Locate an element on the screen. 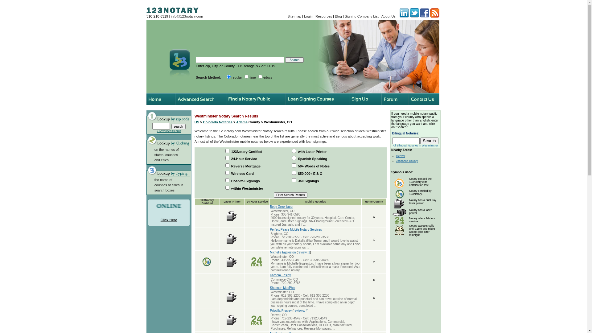 The image size is (592, 333). Priscilla Presley is located at coordinates (281, 311).